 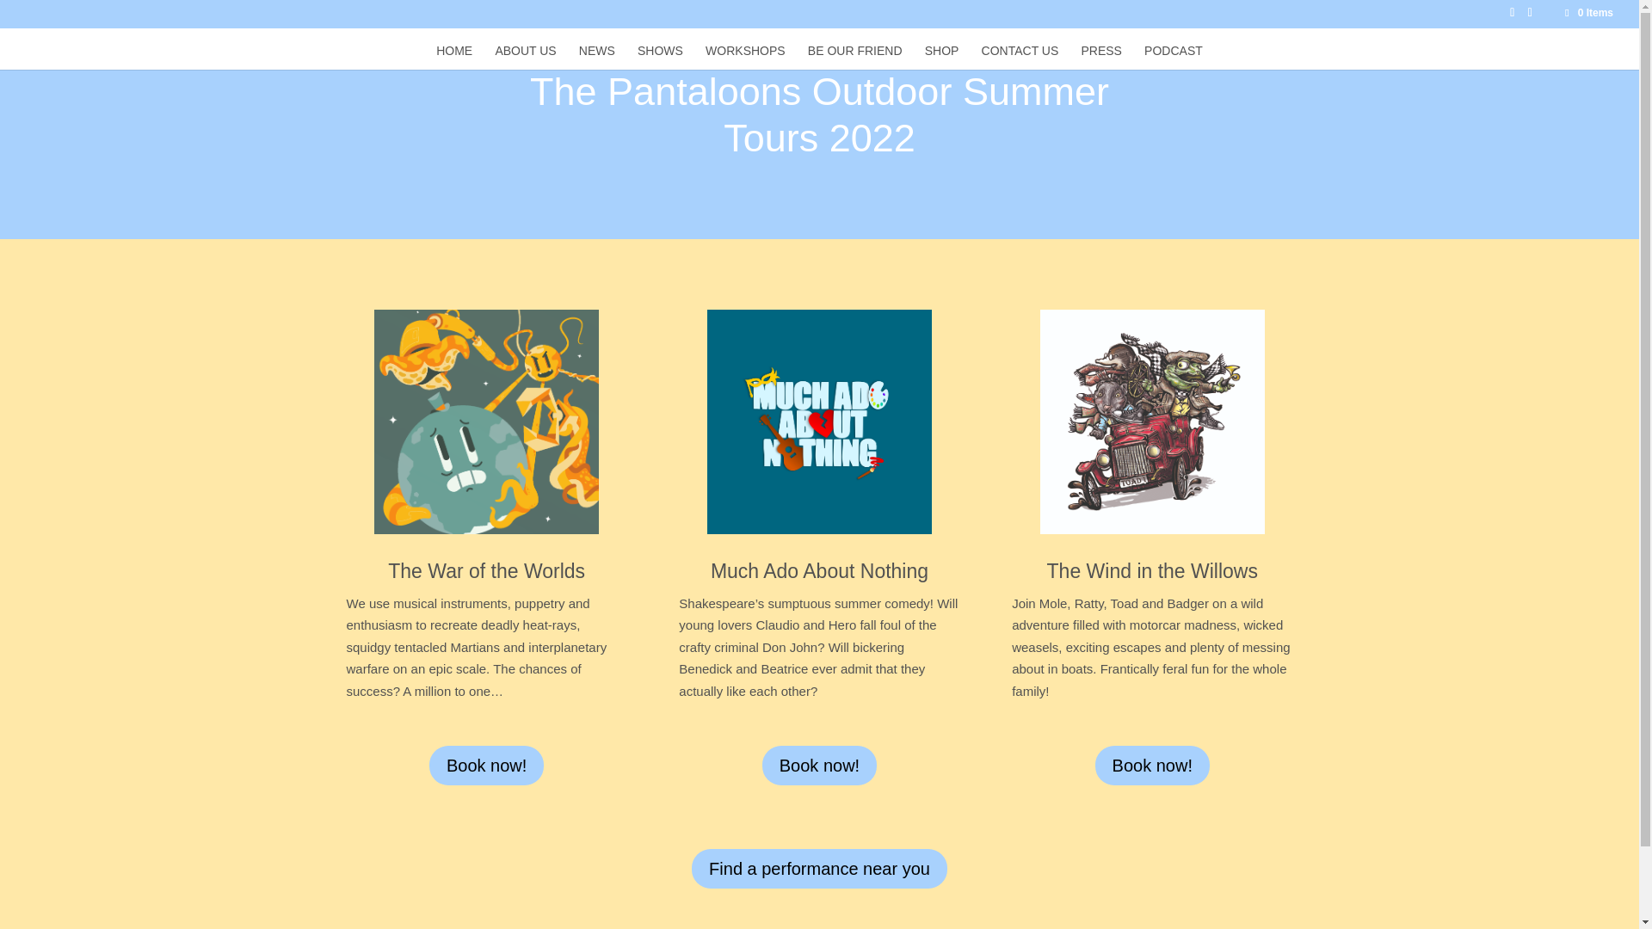 I want to click on Find a performance near you, so click(x=819, y=869).